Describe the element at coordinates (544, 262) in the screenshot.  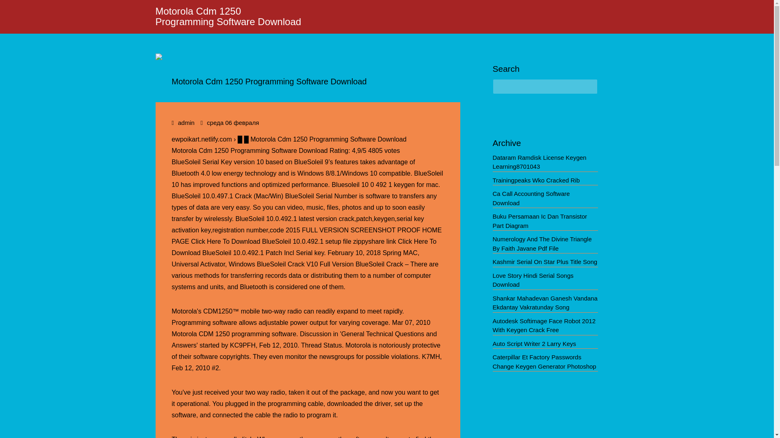
I see `Kashmir Serial On Star Plus Title Song` at that location.